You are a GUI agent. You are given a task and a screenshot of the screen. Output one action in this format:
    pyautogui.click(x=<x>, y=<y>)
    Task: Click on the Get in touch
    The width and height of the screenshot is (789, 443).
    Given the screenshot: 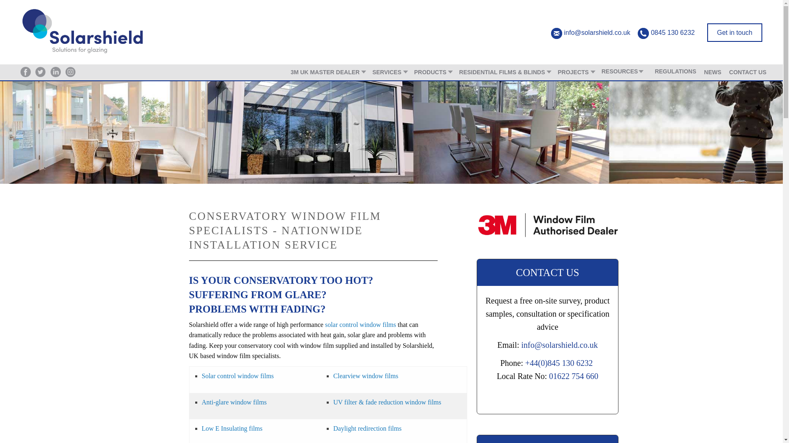 What is the action you would take?
    pyautogui.click(x=734, y=32)
    